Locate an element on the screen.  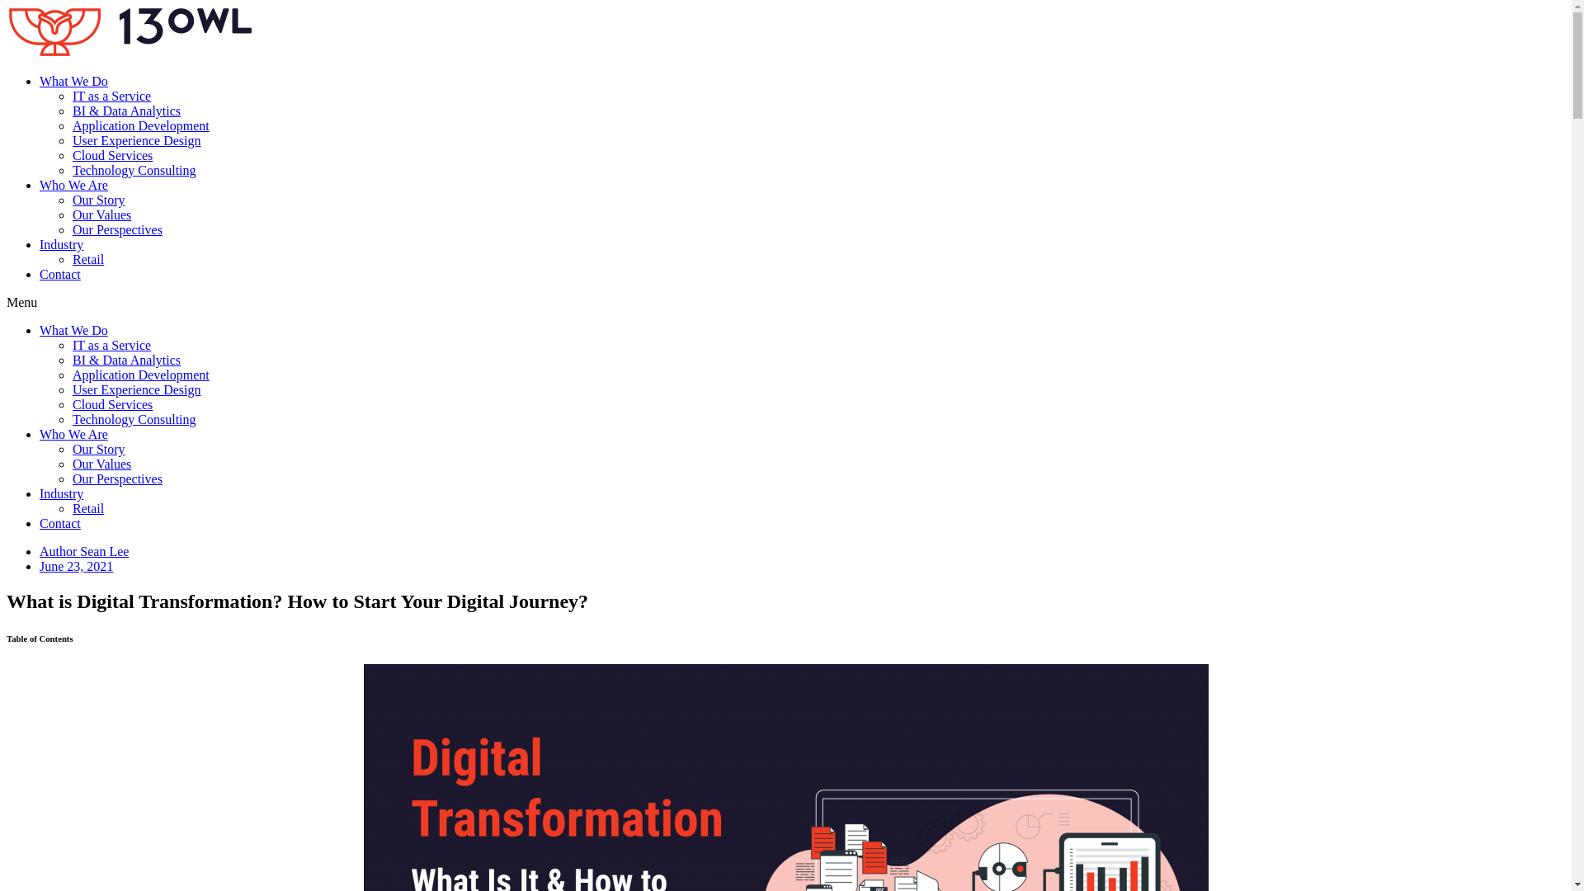
Cloud Services is located at coordinates (112, 155).